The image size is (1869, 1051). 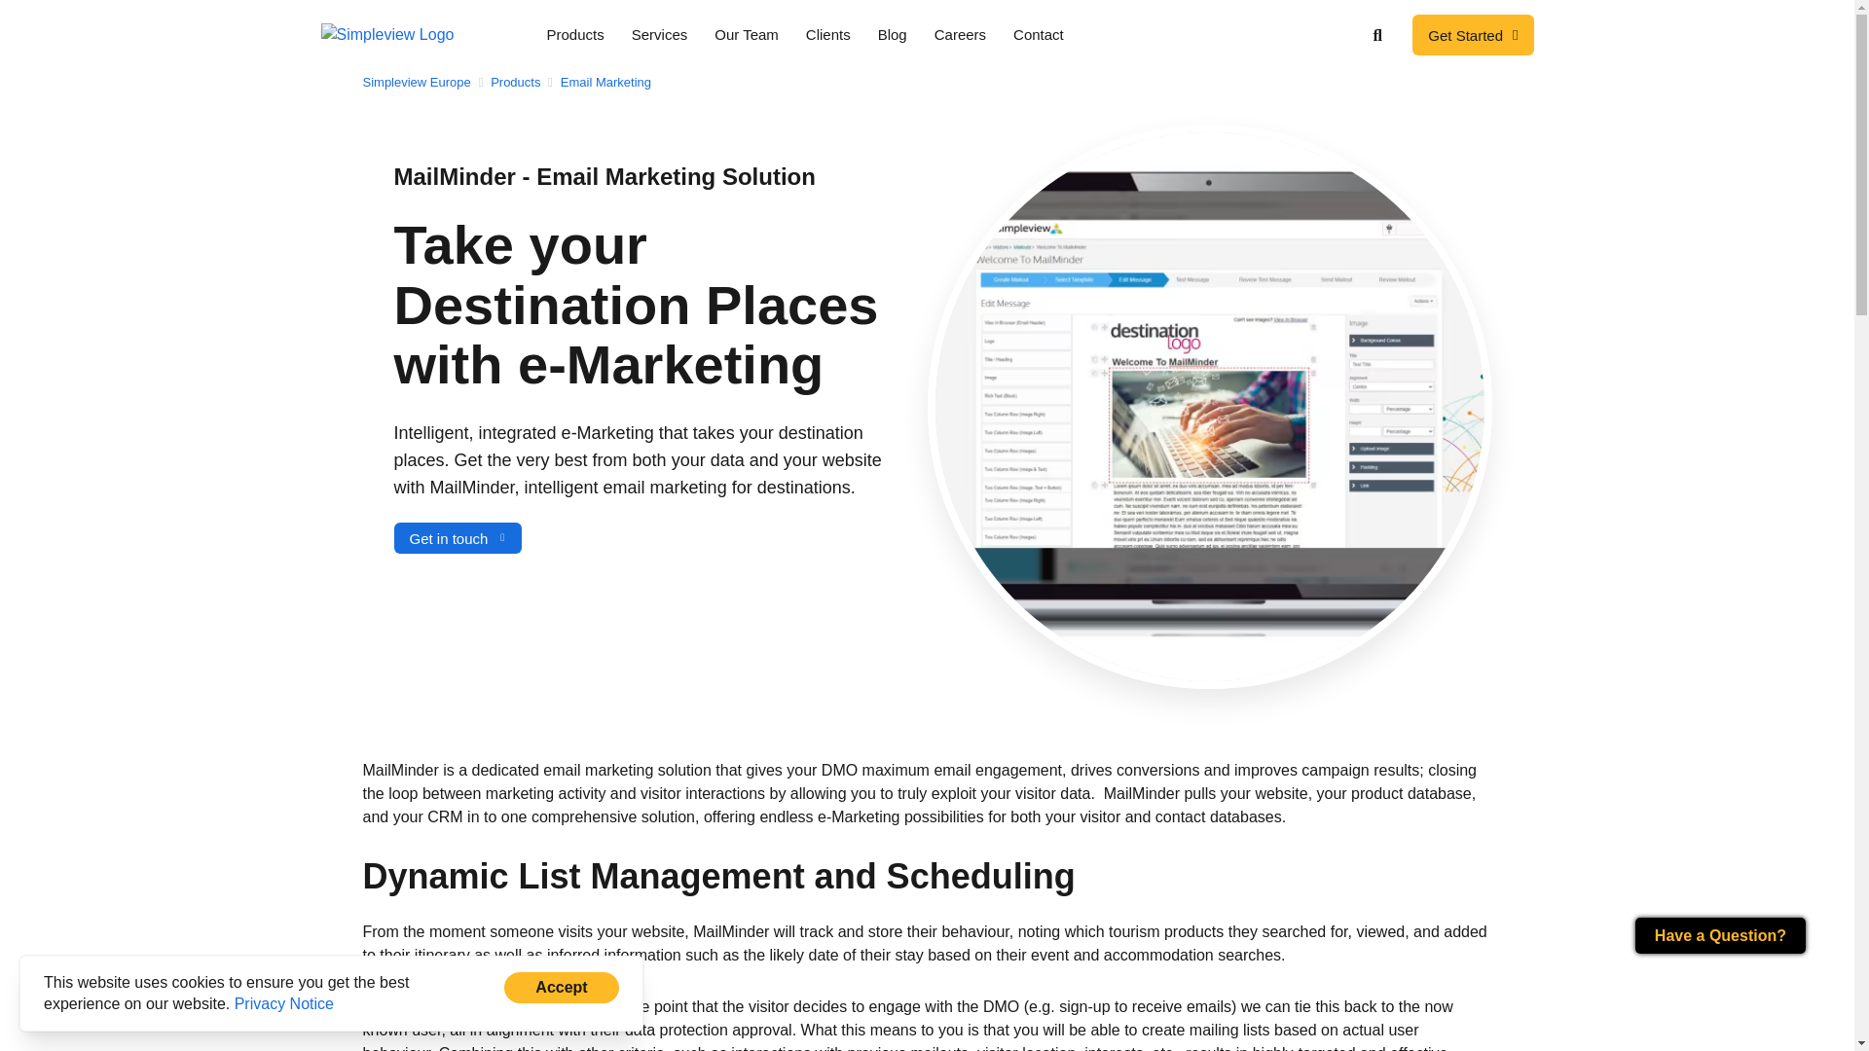 What do you see at coordinates (607, 82) in the screenshot?
I see `Email Marketing ` at bounding box center [607, 82].